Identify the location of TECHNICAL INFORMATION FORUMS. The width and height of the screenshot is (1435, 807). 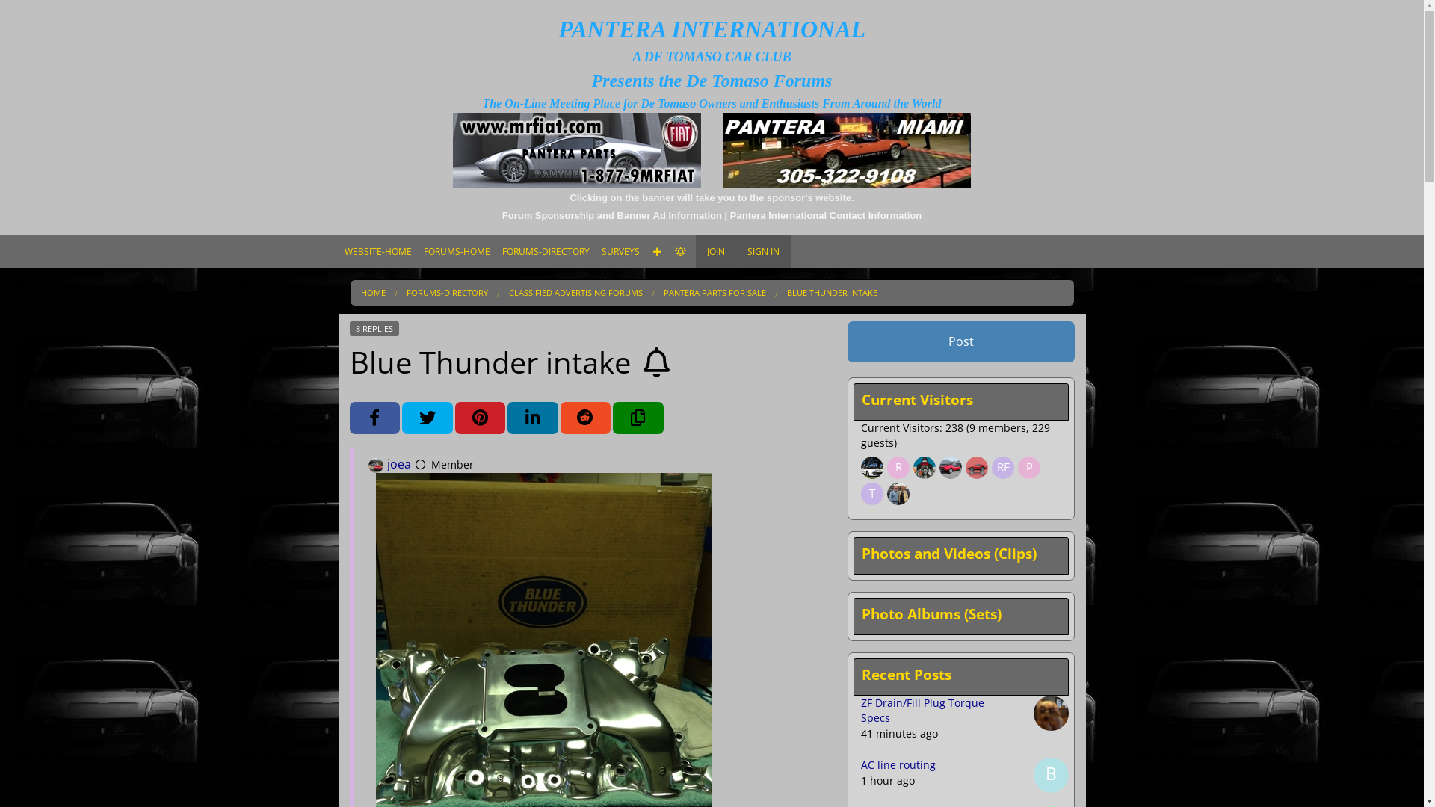
(546, 466).